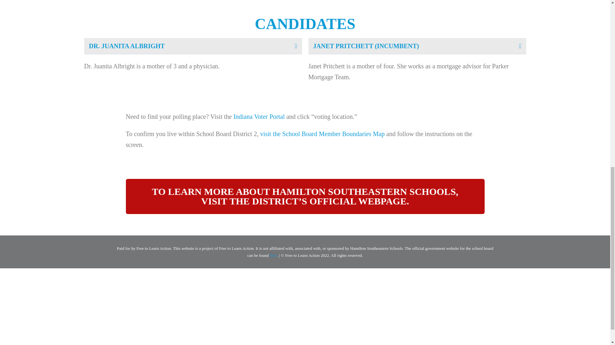  I want to click on DR. JUANITA ALBRIGHT, so click(127, 46).